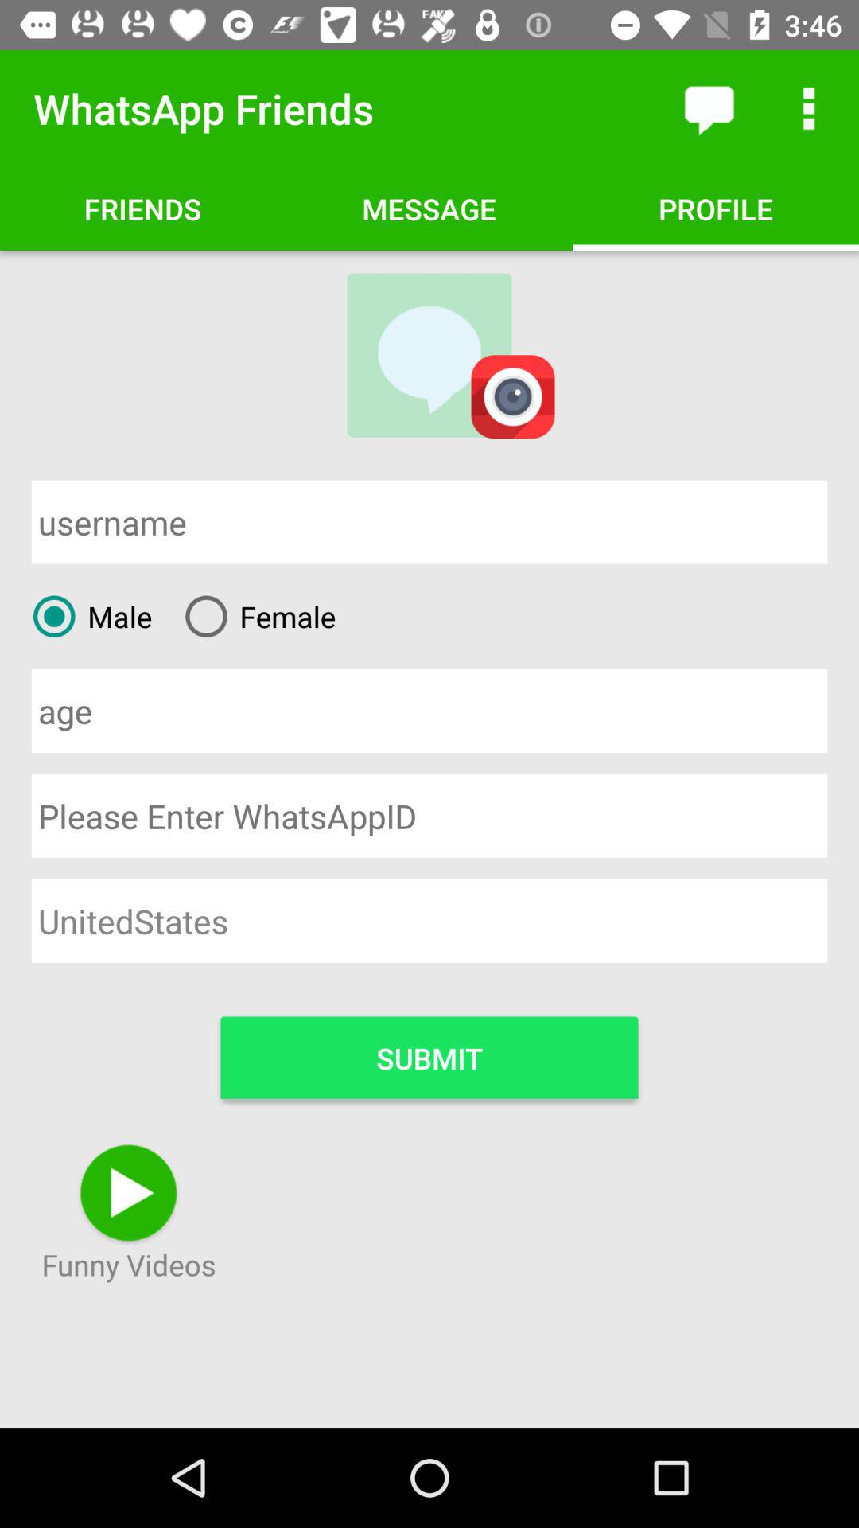 The image size is (859, 1528). Describe the element at coordinates (809, 108) in the screenshot. I see `menu` at that location.